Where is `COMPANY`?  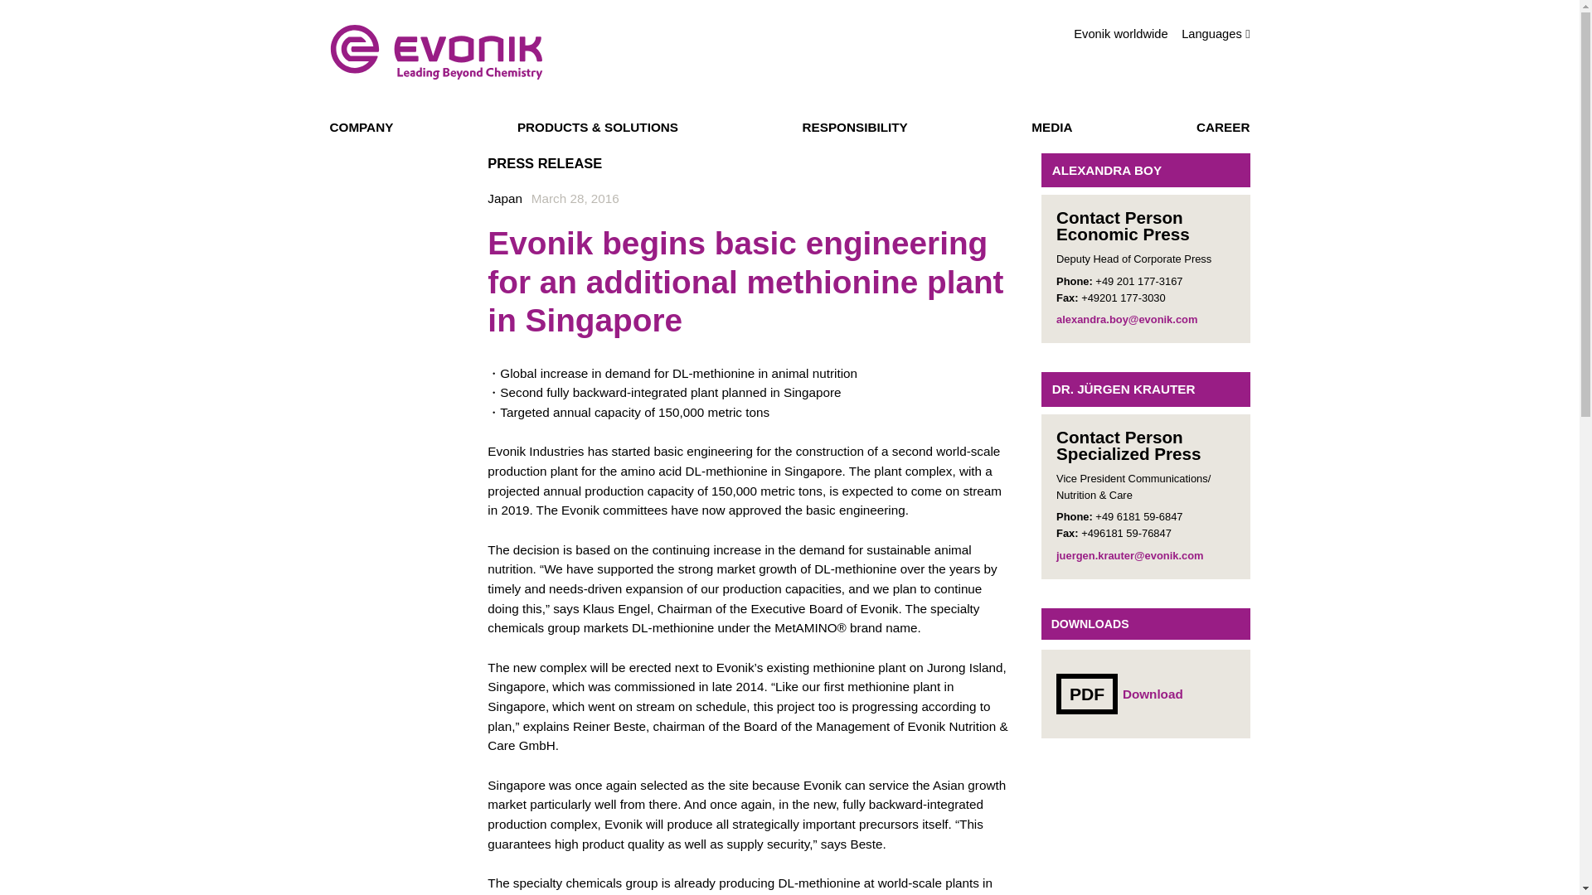 COMPANY is located at coordinates (362, 129).